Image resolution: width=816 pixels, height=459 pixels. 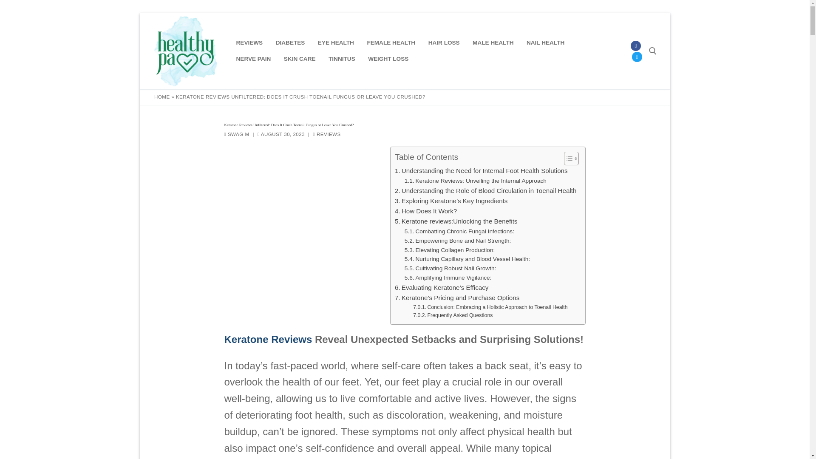 What do you see at coordinates (637, 57) in the screenshot?
I see `Twitter` at bounding box center [637, 57].